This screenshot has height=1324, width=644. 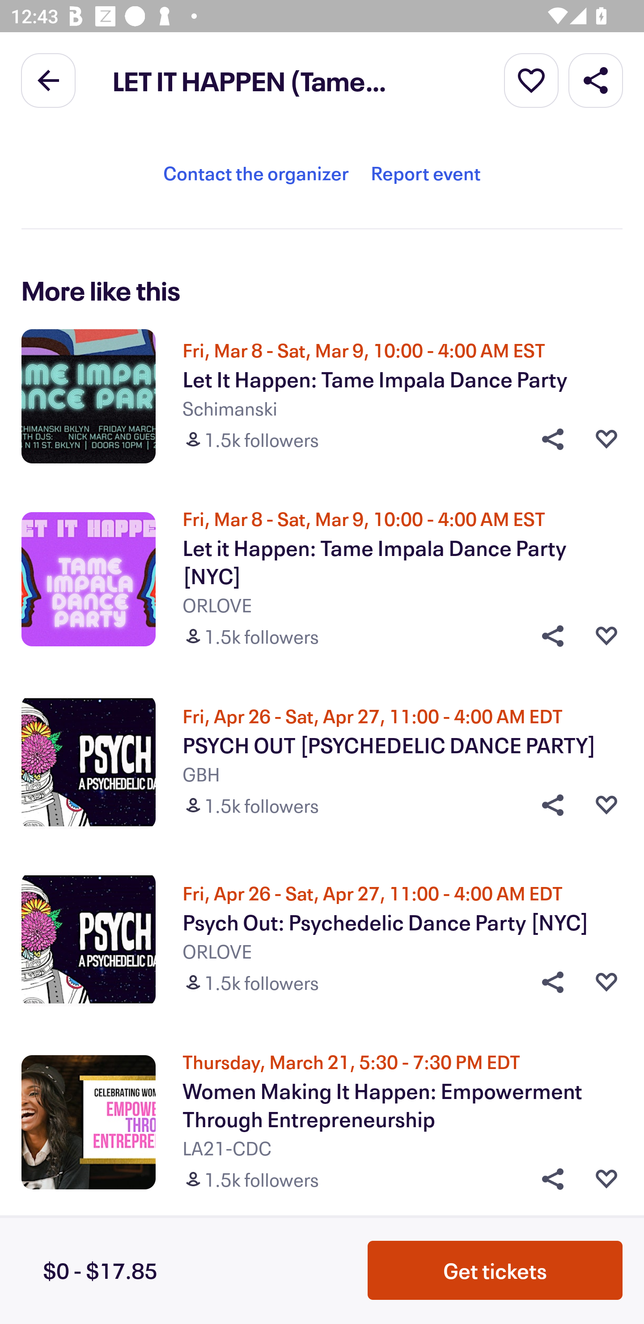 I want to click on Like, so click(x=606, y=636).